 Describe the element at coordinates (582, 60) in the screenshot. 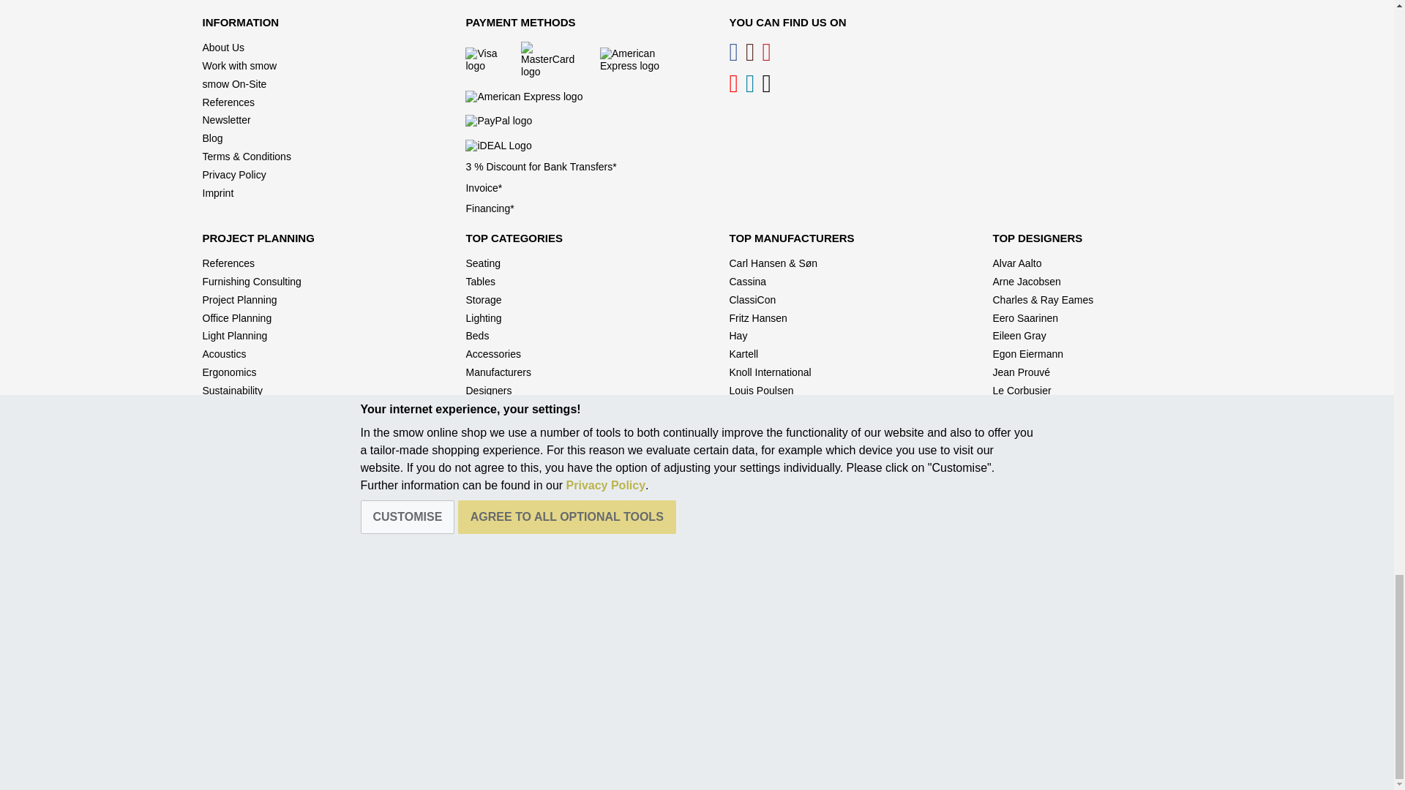

I see `Payment` at that location.